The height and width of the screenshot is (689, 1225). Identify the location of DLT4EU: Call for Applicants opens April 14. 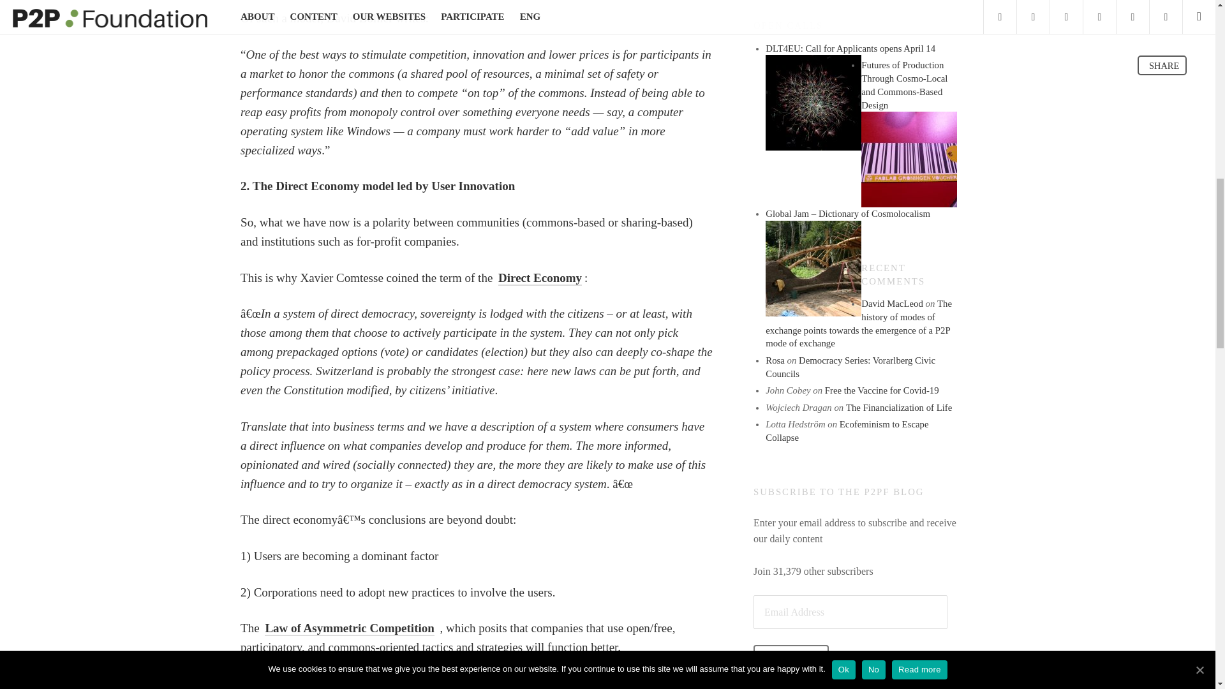
(813, 103).